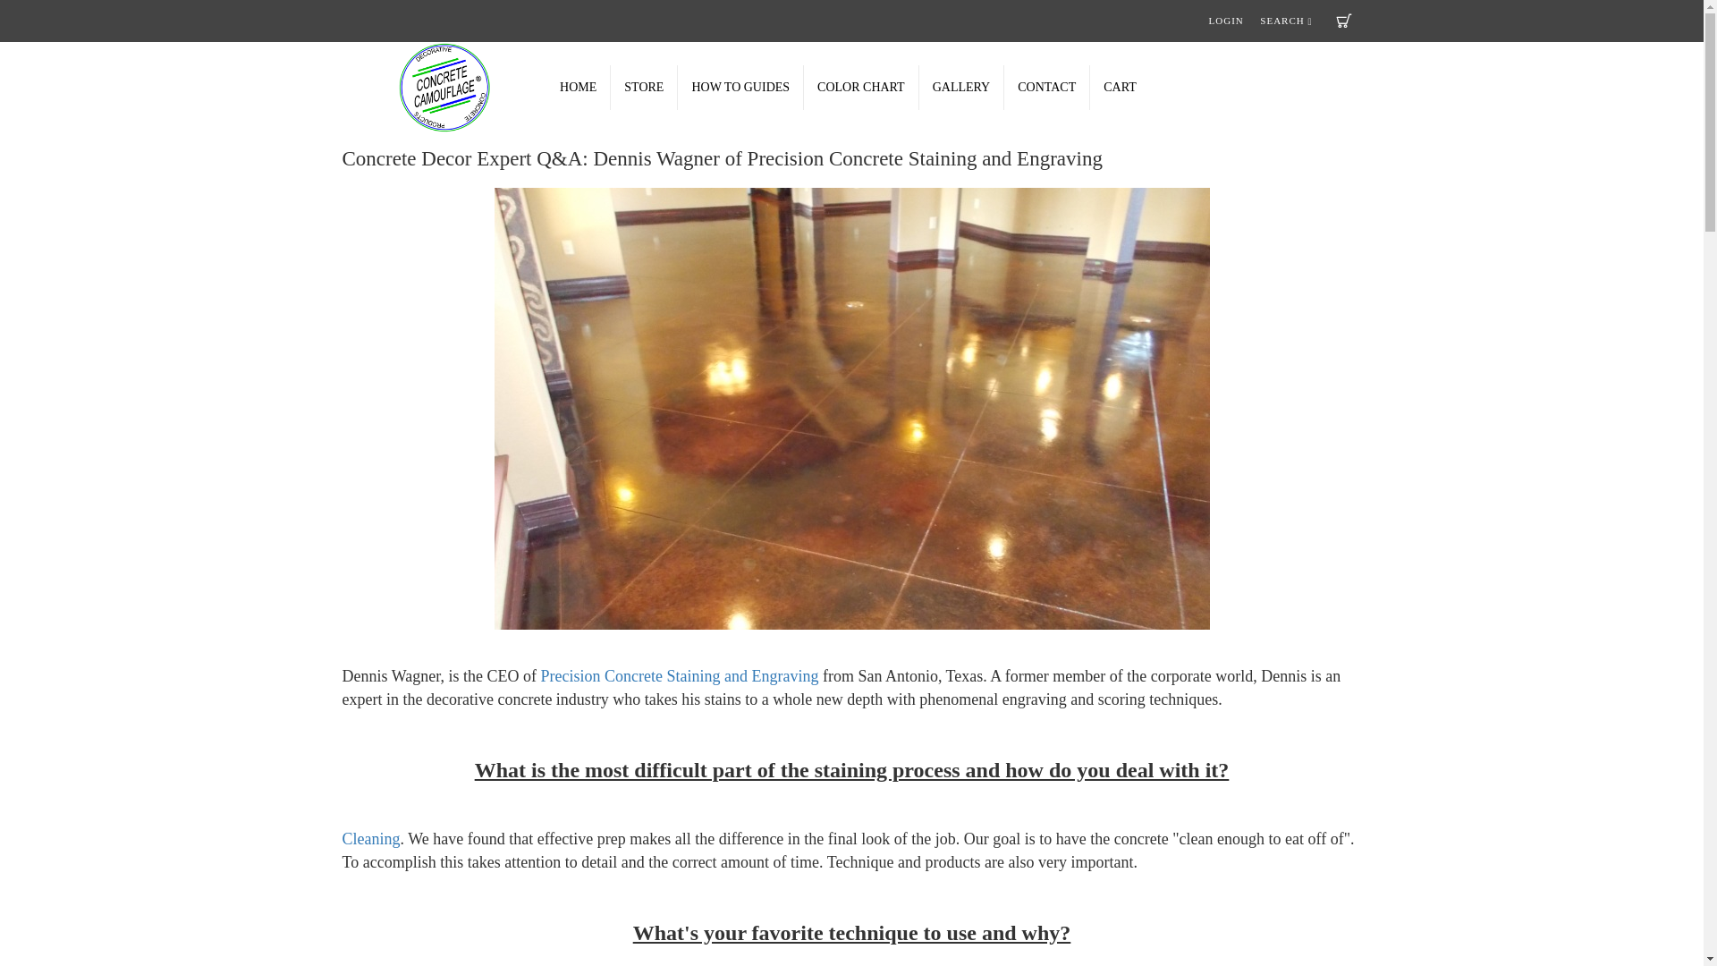  Describe the element at coordinates (1120, 88) in the screenshot. I see `CART` at that location.